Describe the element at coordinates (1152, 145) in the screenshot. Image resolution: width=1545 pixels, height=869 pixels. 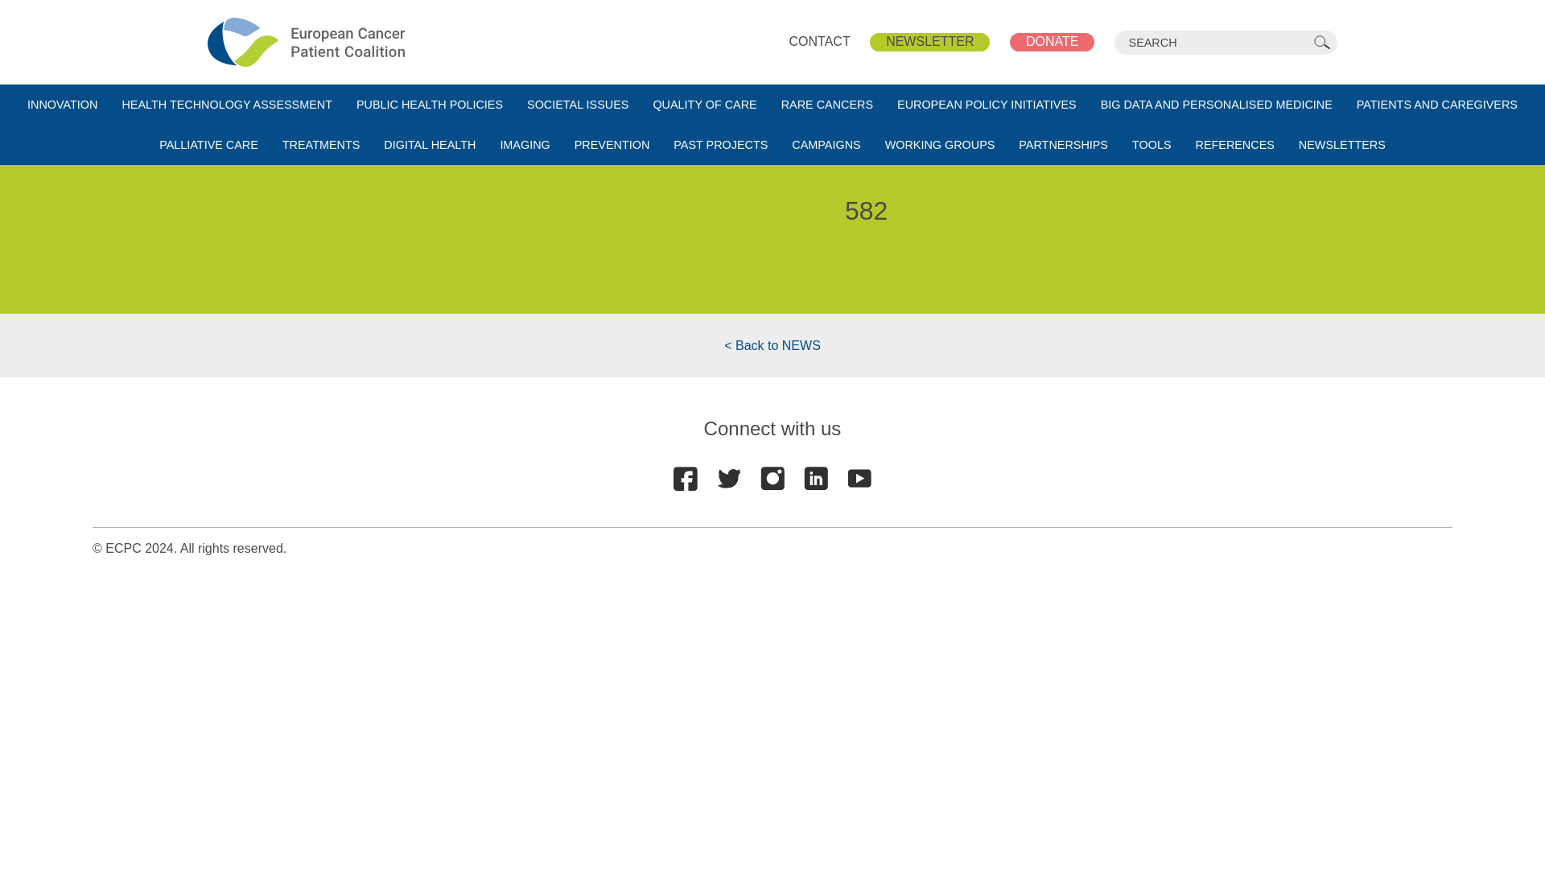
I see `TOOLS` at that location.